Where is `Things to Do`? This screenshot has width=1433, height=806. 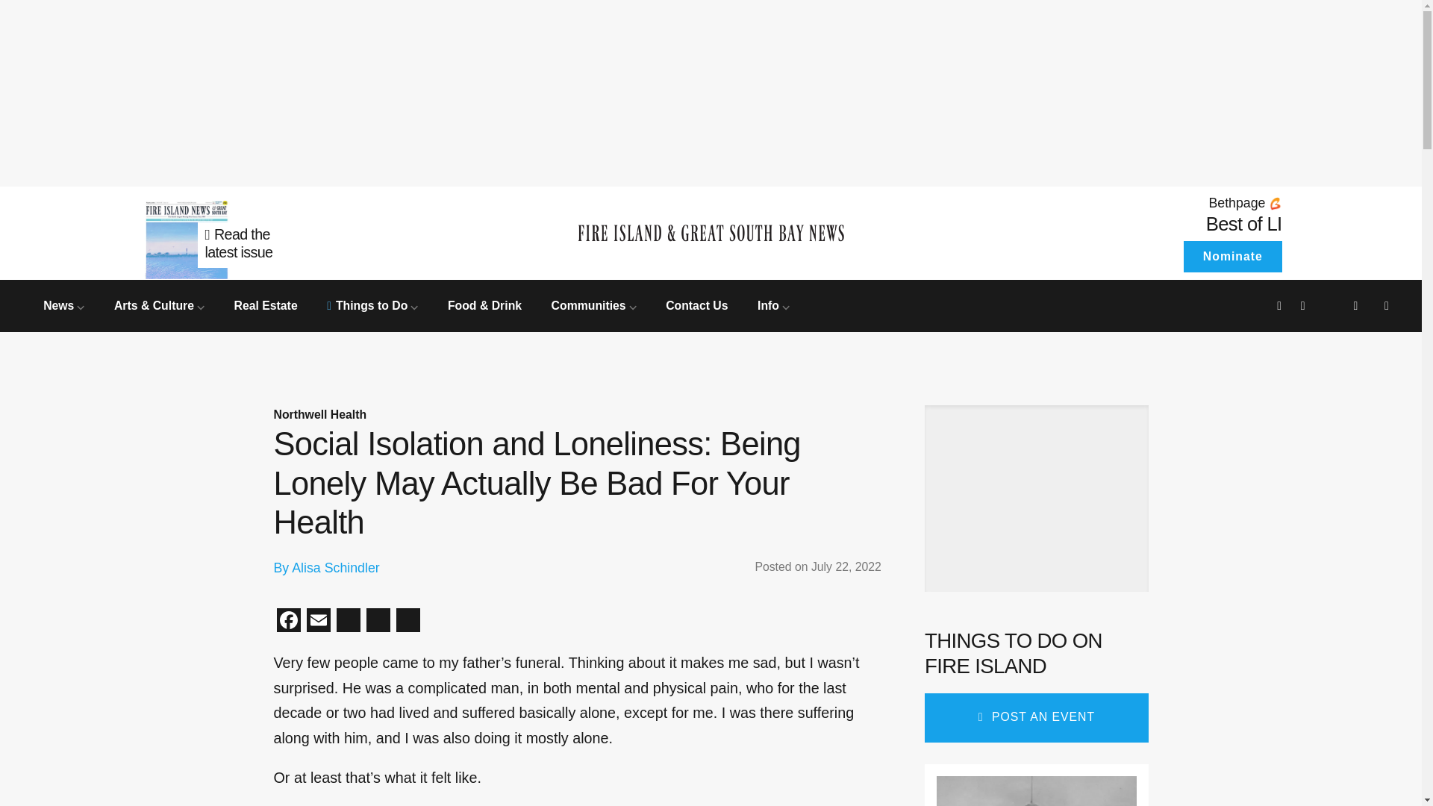
Things to Do is located at coordinates (372, 304).